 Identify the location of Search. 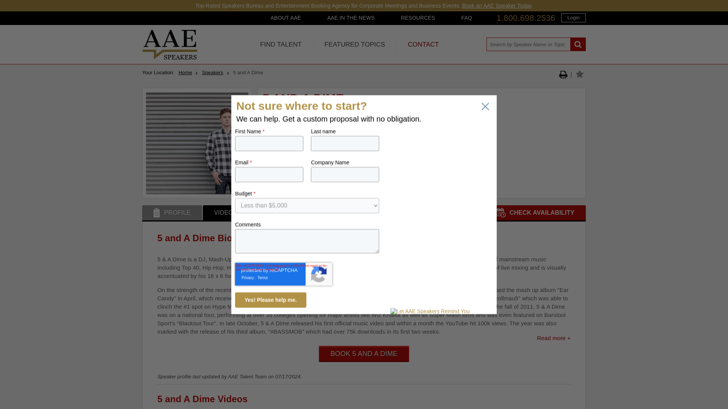
(578, 45).